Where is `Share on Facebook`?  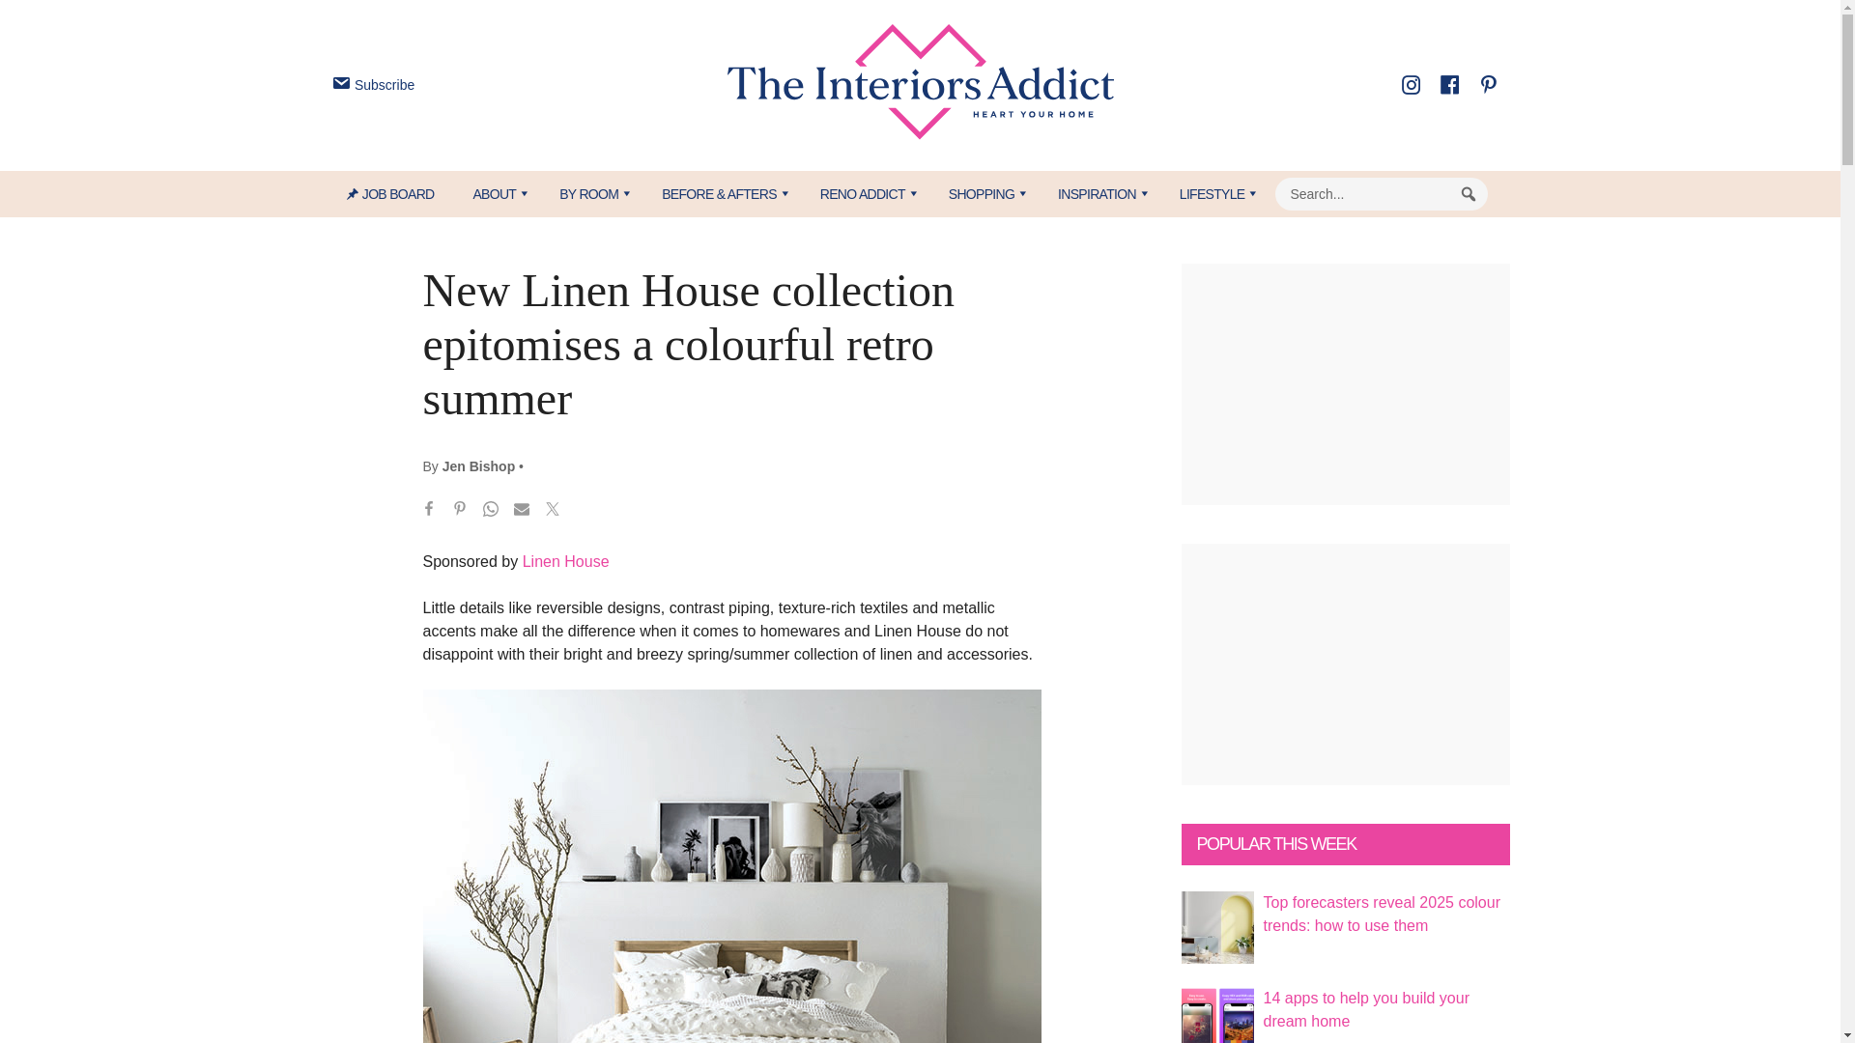 Share on Facebook is located at coordinates (429, 512).